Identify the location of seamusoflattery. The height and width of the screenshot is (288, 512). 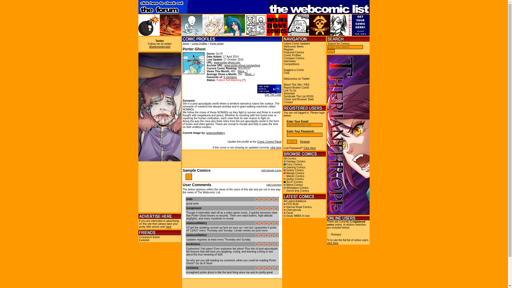
(196, 235).